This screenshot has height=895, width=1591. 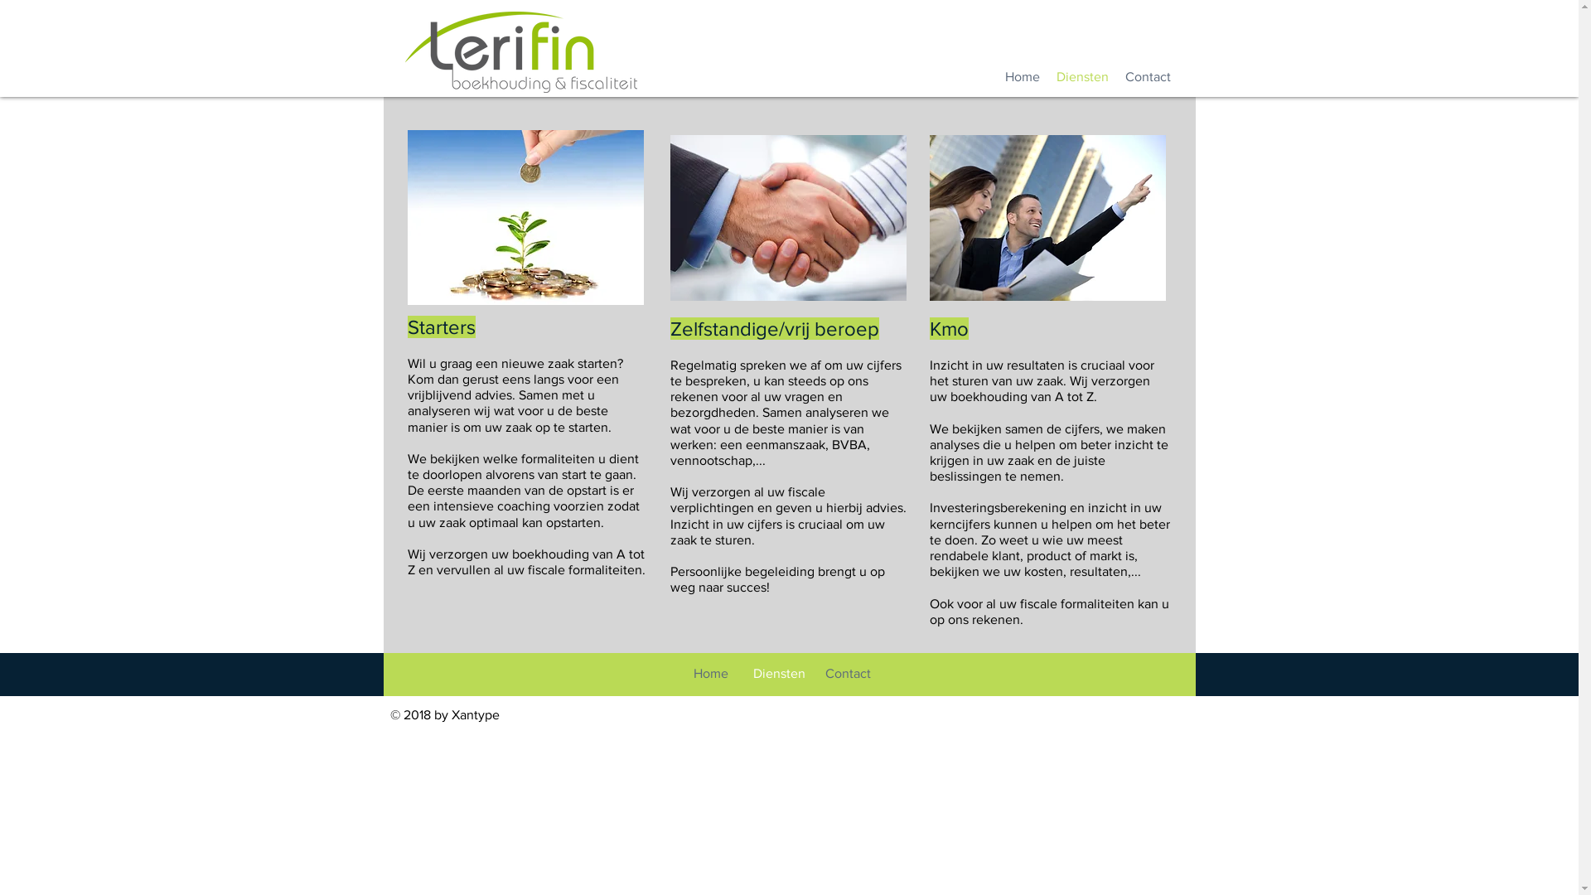 I want to click on Diensten, so click(x=1082, y=76).